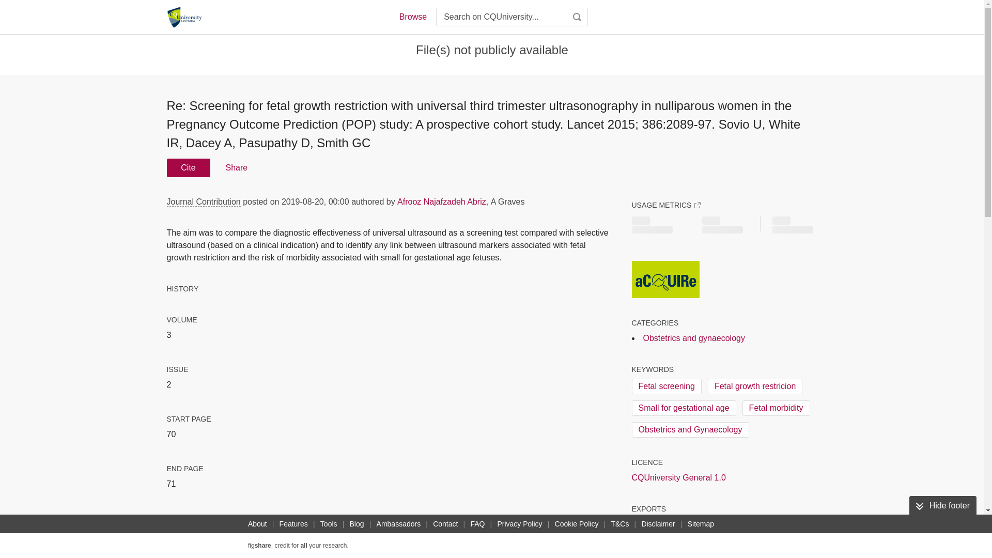 This screenshot has width=992, height=558. I want to click on Browse, so click(412, 17).